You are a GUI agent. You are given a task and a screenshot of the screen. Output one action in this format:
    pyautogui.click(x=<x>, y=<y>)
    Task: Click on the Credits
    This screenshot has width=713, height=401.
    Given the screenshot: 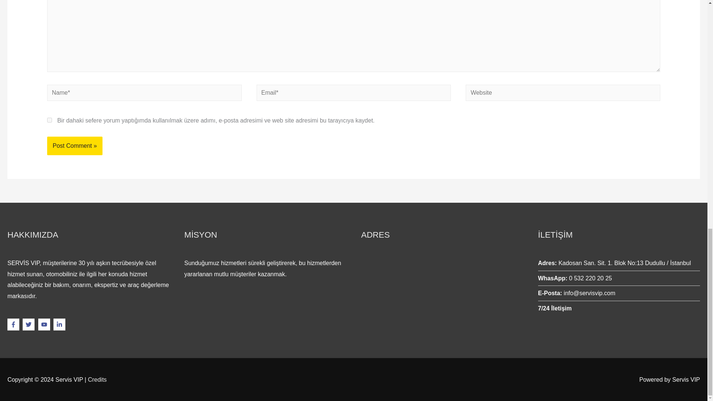 What is the action you would take?
    pyautogui.click(x=97, y=379)
    